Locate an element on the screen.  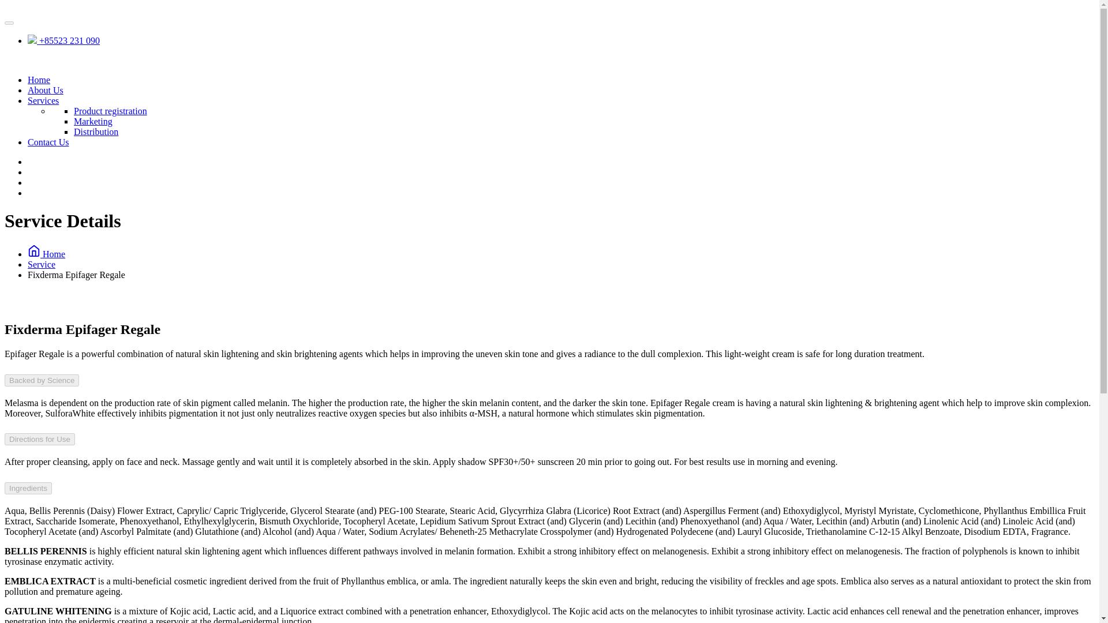
Directions for Use is located at coordinates (39, 439).